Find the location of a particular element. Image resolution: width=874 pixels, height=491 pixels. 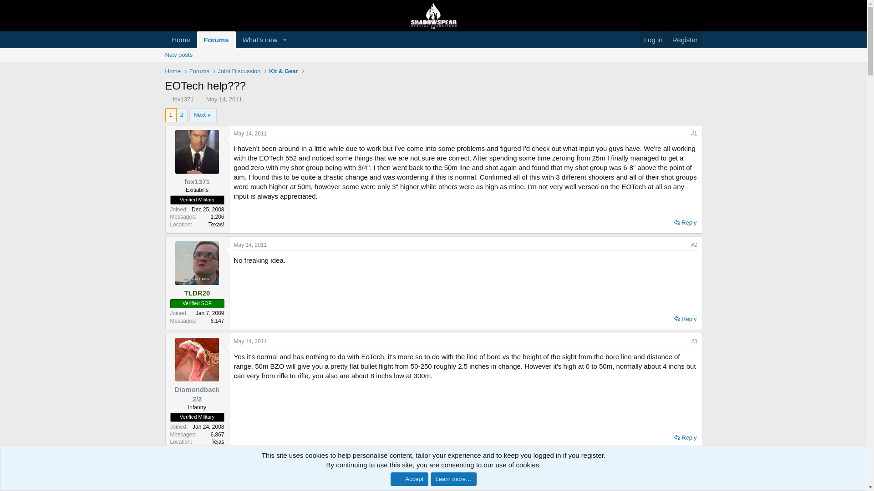

Reply, quoting this message is located at coordinates (250, 341).